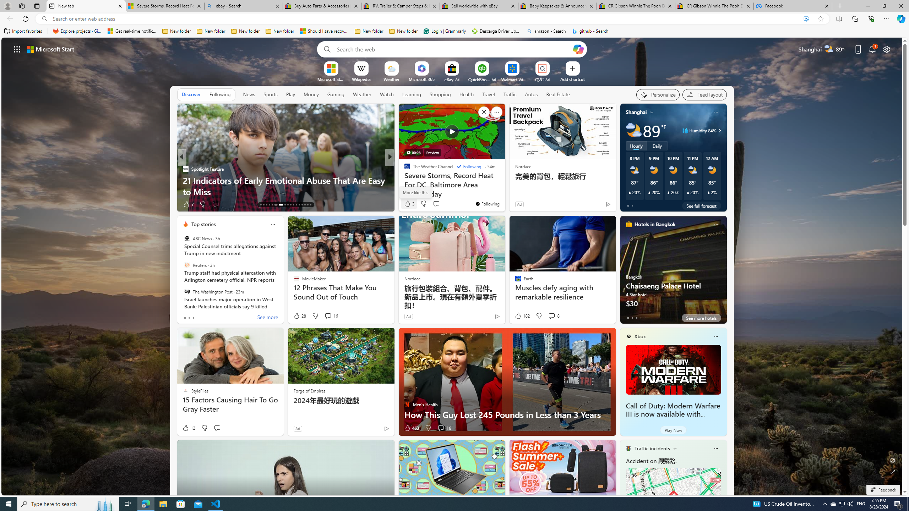 Image resolution: width=909 pixels, height=511 pixels. What do you see at coordinates (51, 49) in the screenshot?
I see `Microsoft start` at bounding box center [51, 49].